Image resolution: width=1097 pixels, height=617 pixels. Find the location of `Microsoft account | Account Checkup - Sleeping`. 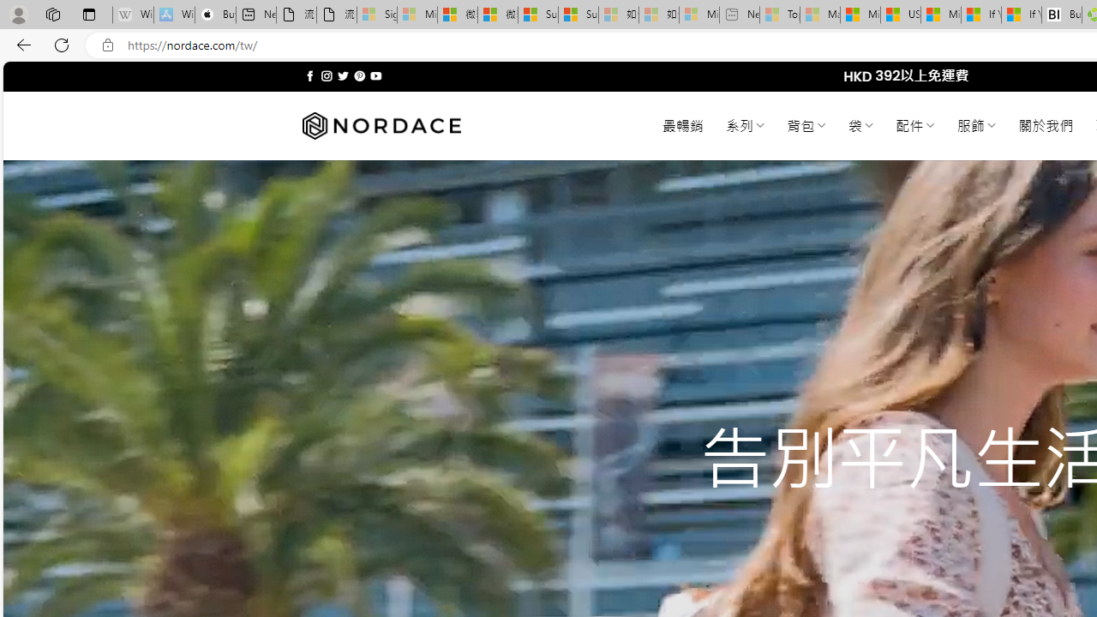

Microsoft account | Account Checkup - Sleeping is located at coordinates (698, 15).